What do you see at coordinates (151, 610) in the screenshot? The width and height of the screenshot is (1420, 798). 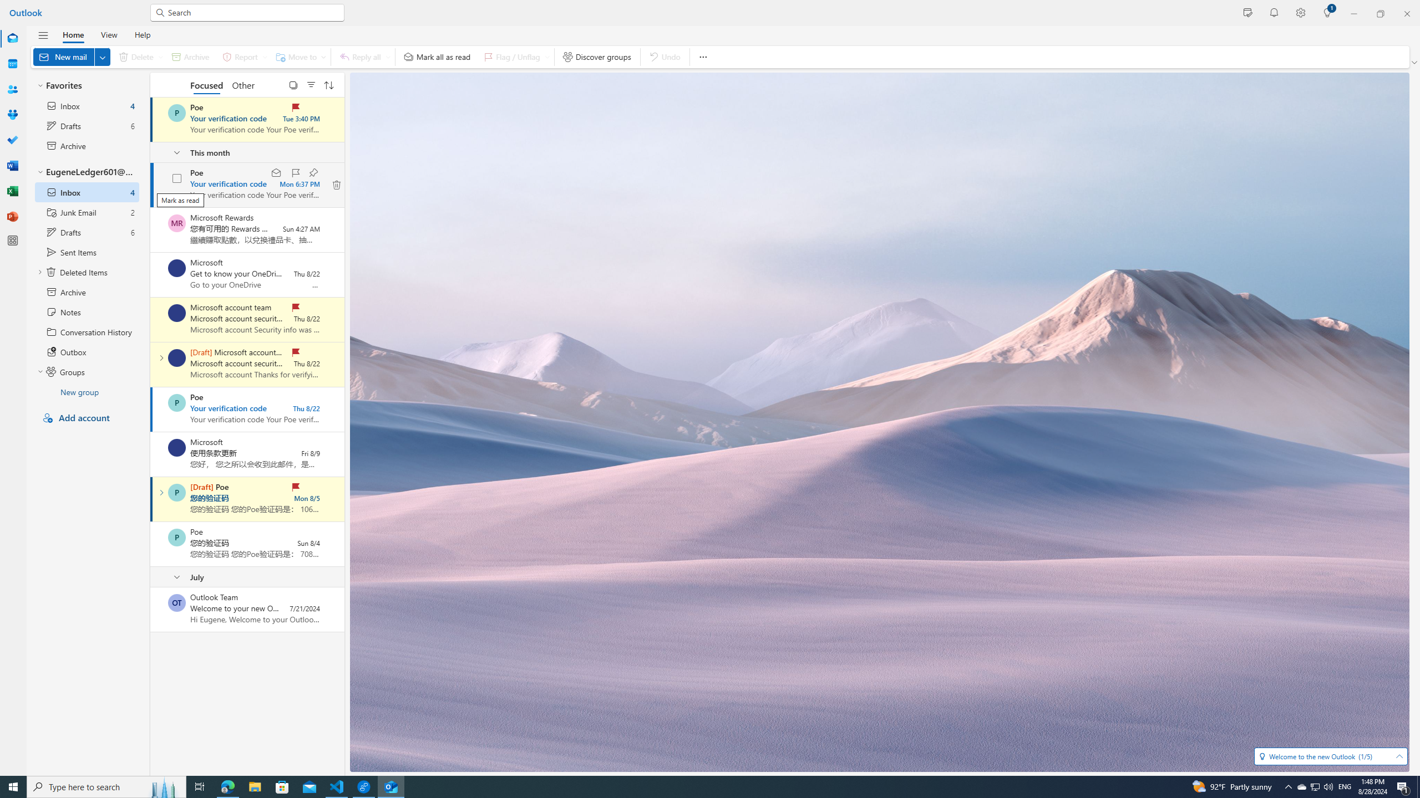 I see `Mark as unread` at bounding box center [151, 610].